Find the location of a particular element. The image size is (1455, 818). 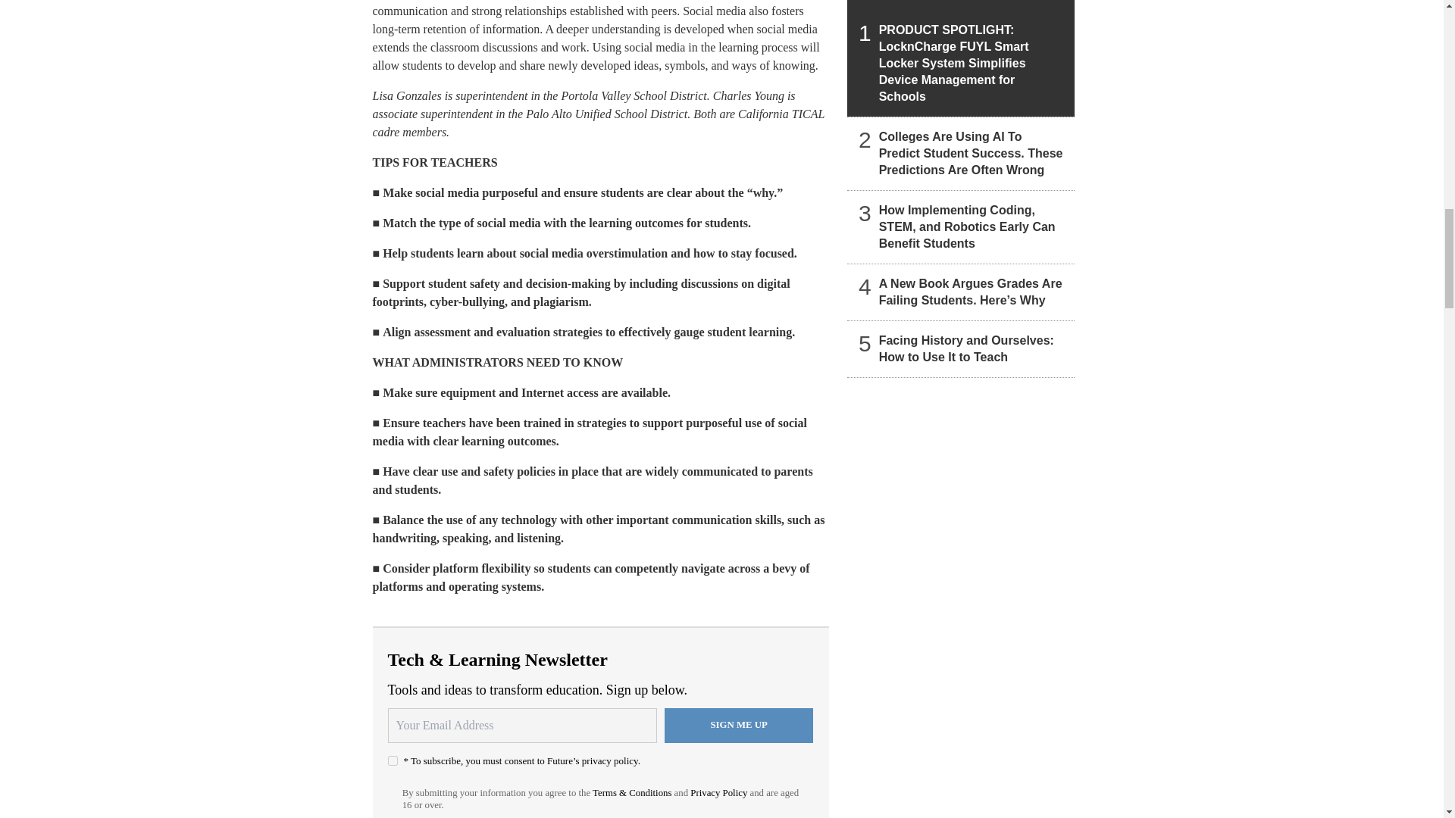

on is located at coordinates (393, 760).